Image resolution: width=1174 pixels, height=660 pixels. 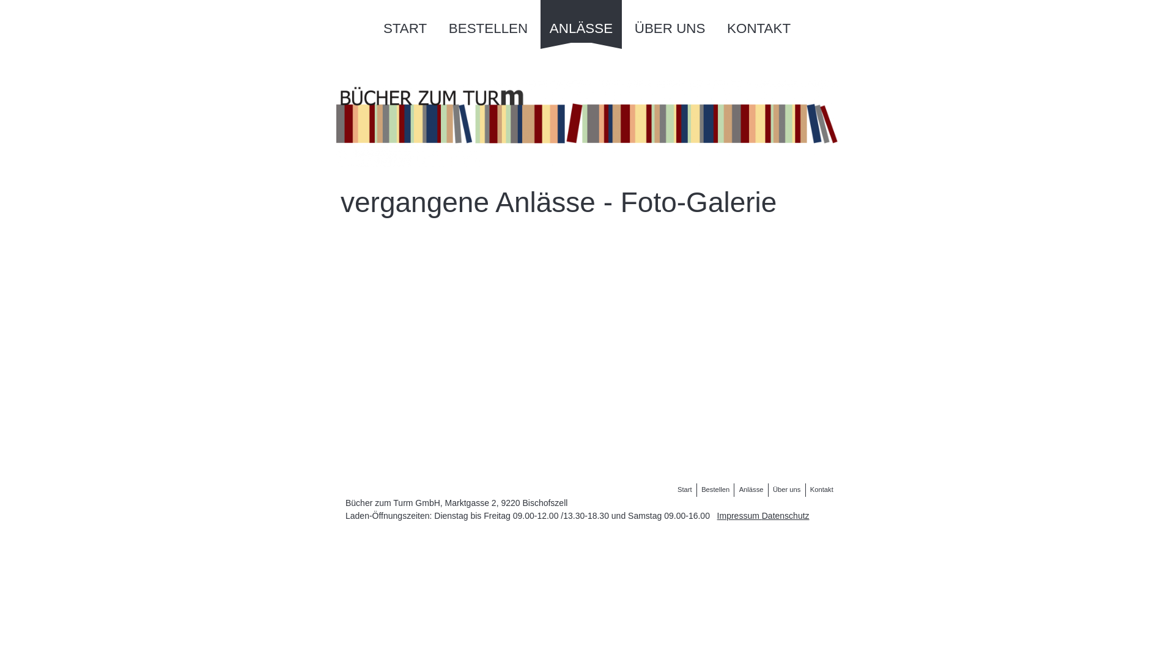 What do you see at coordinates (685, 490) in the screenshot?
I see `Start` at bounding box center [685, 490].